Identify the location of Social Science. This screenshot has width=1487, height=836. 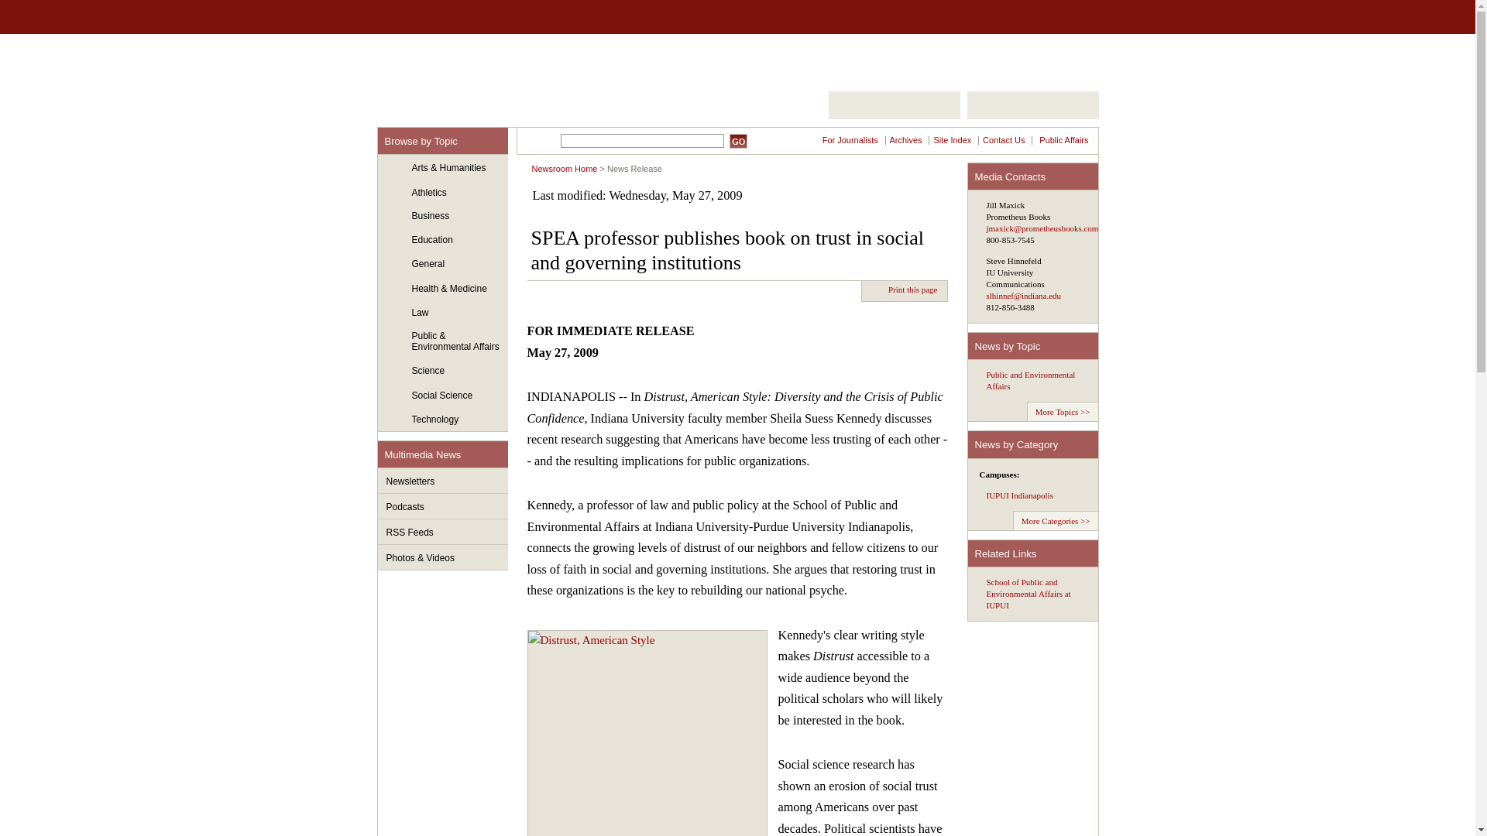
(443, 396).